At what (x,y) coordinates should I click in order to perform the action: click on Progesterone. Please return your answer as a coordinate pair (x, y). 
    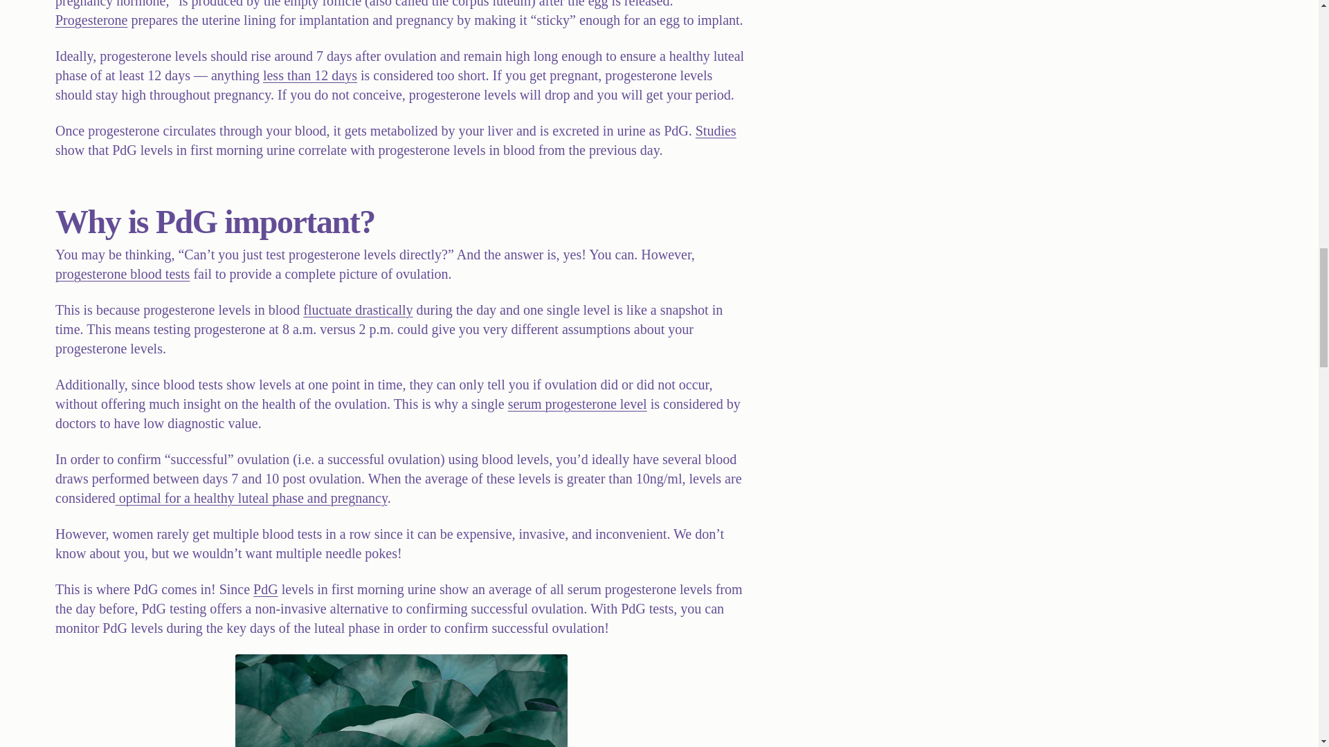
    Looking at the image, I should click on (91, 19).